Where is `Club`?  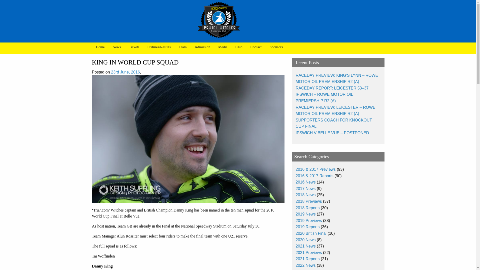 Club is located at coordinates (239, 47).